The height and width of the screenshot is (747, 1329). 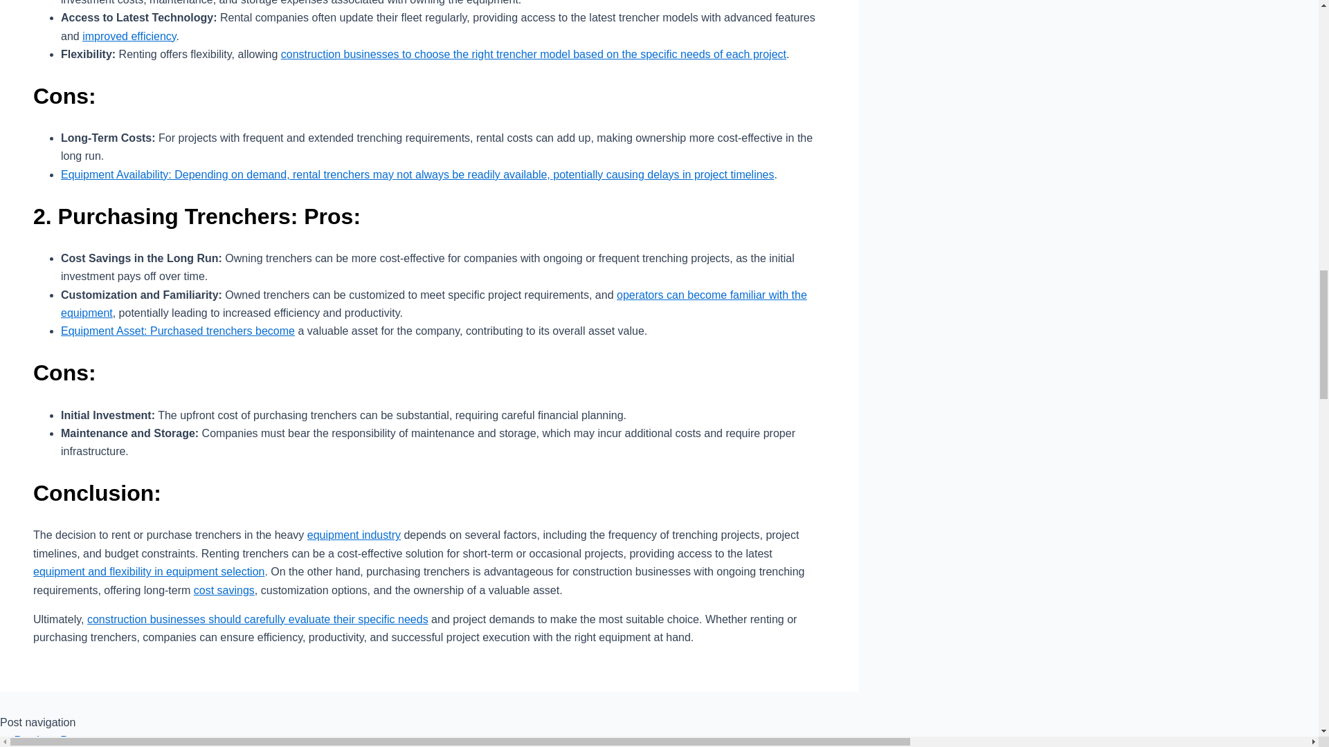 What do you see at coordinates (129, 36) in the screenshot?
I see `improved efficiency` at bounding box center [129, 36].